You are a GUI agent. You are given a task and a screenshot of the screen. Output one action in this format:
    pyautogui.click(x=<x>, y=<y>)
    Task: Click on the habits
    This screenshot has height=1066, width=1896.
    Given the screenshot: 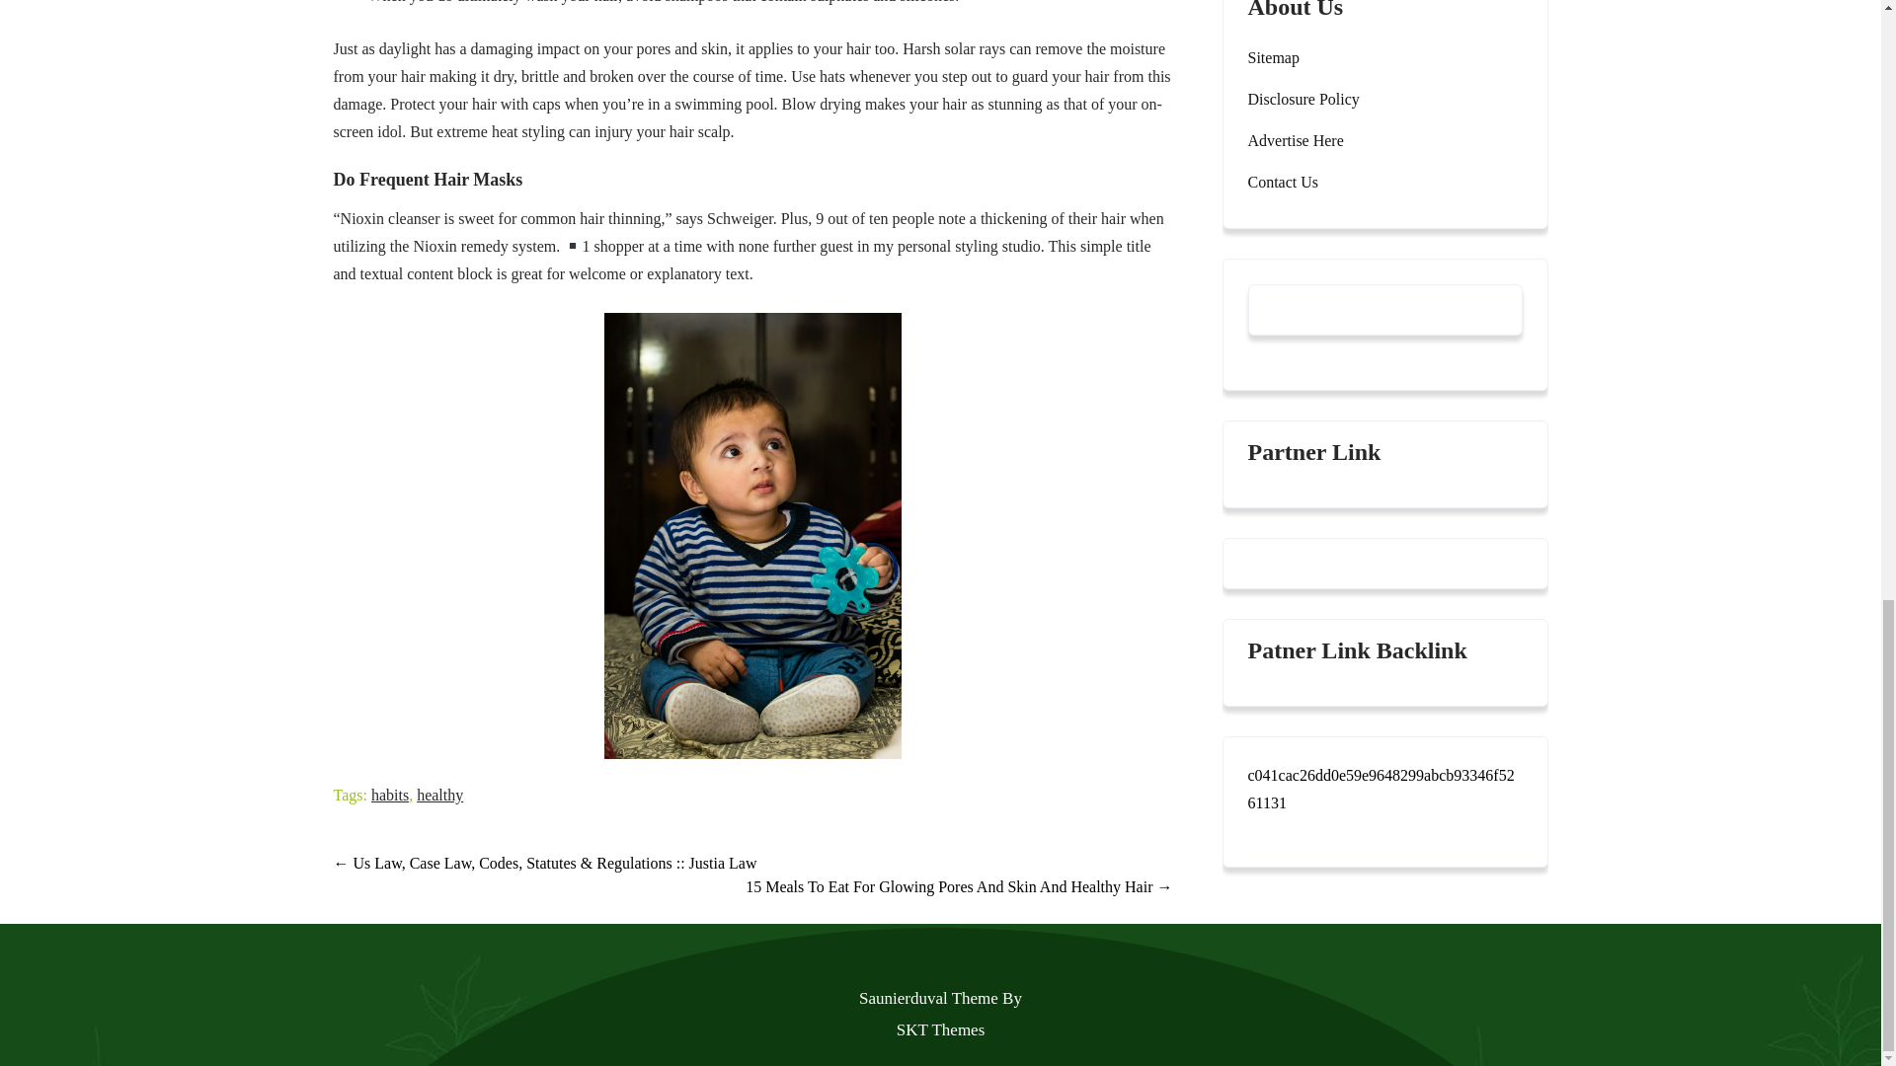 What is the action you would take?
    pyautogui.click(x=390, y=796)
    